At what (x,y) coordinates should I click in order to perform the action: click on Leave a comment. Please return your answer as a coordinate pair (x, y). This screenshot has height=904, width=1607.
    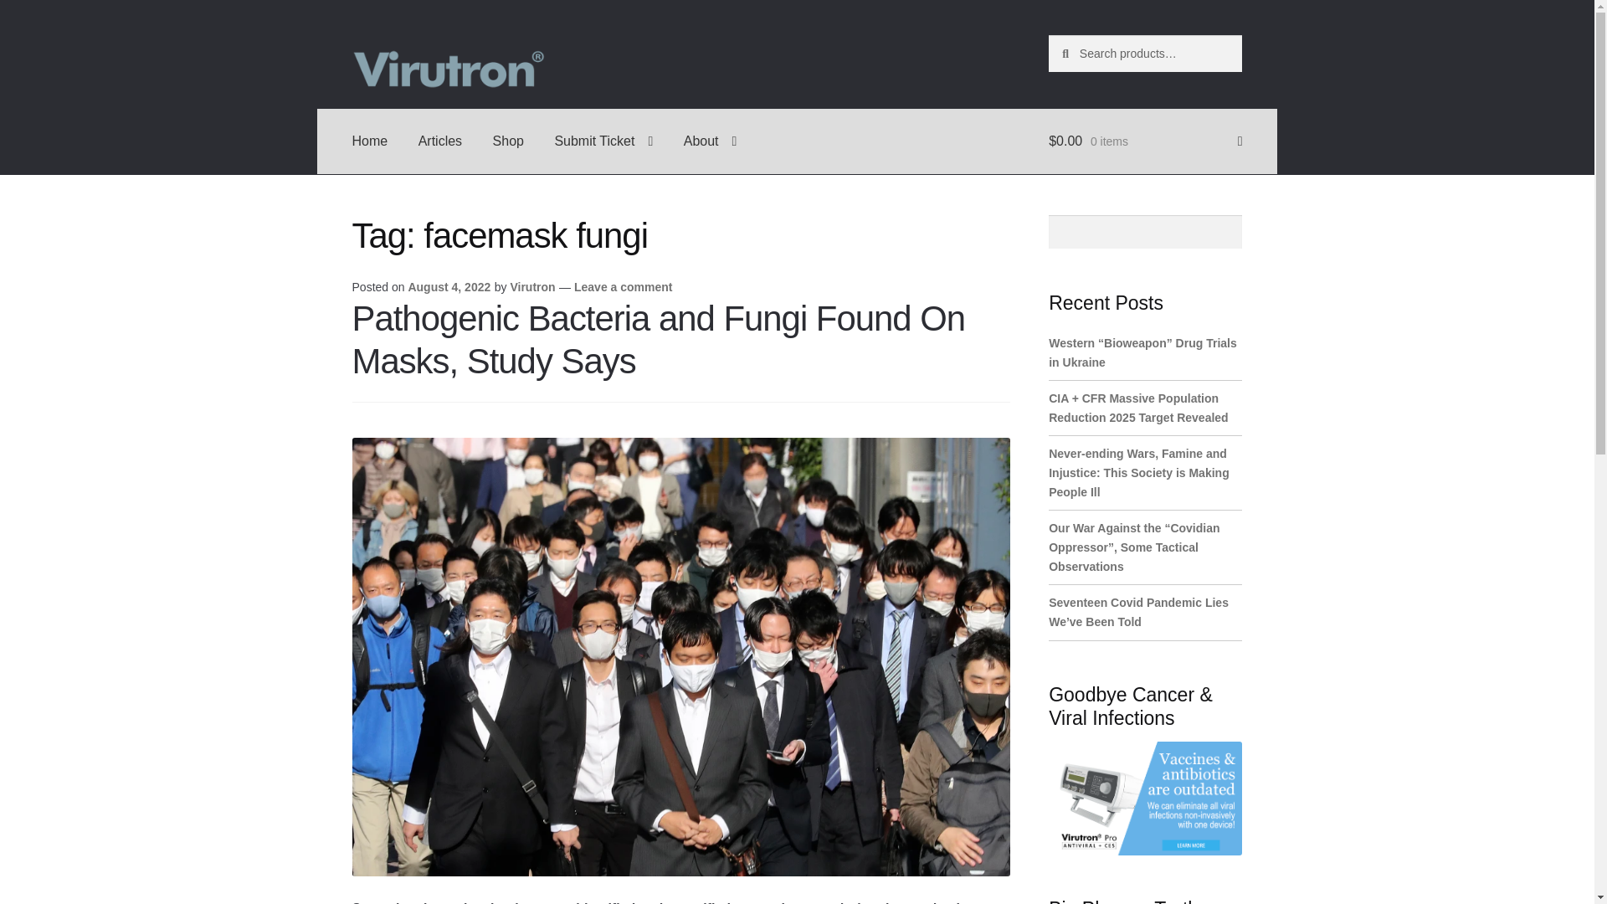
    Looking at the image, I should click on (623, 286).